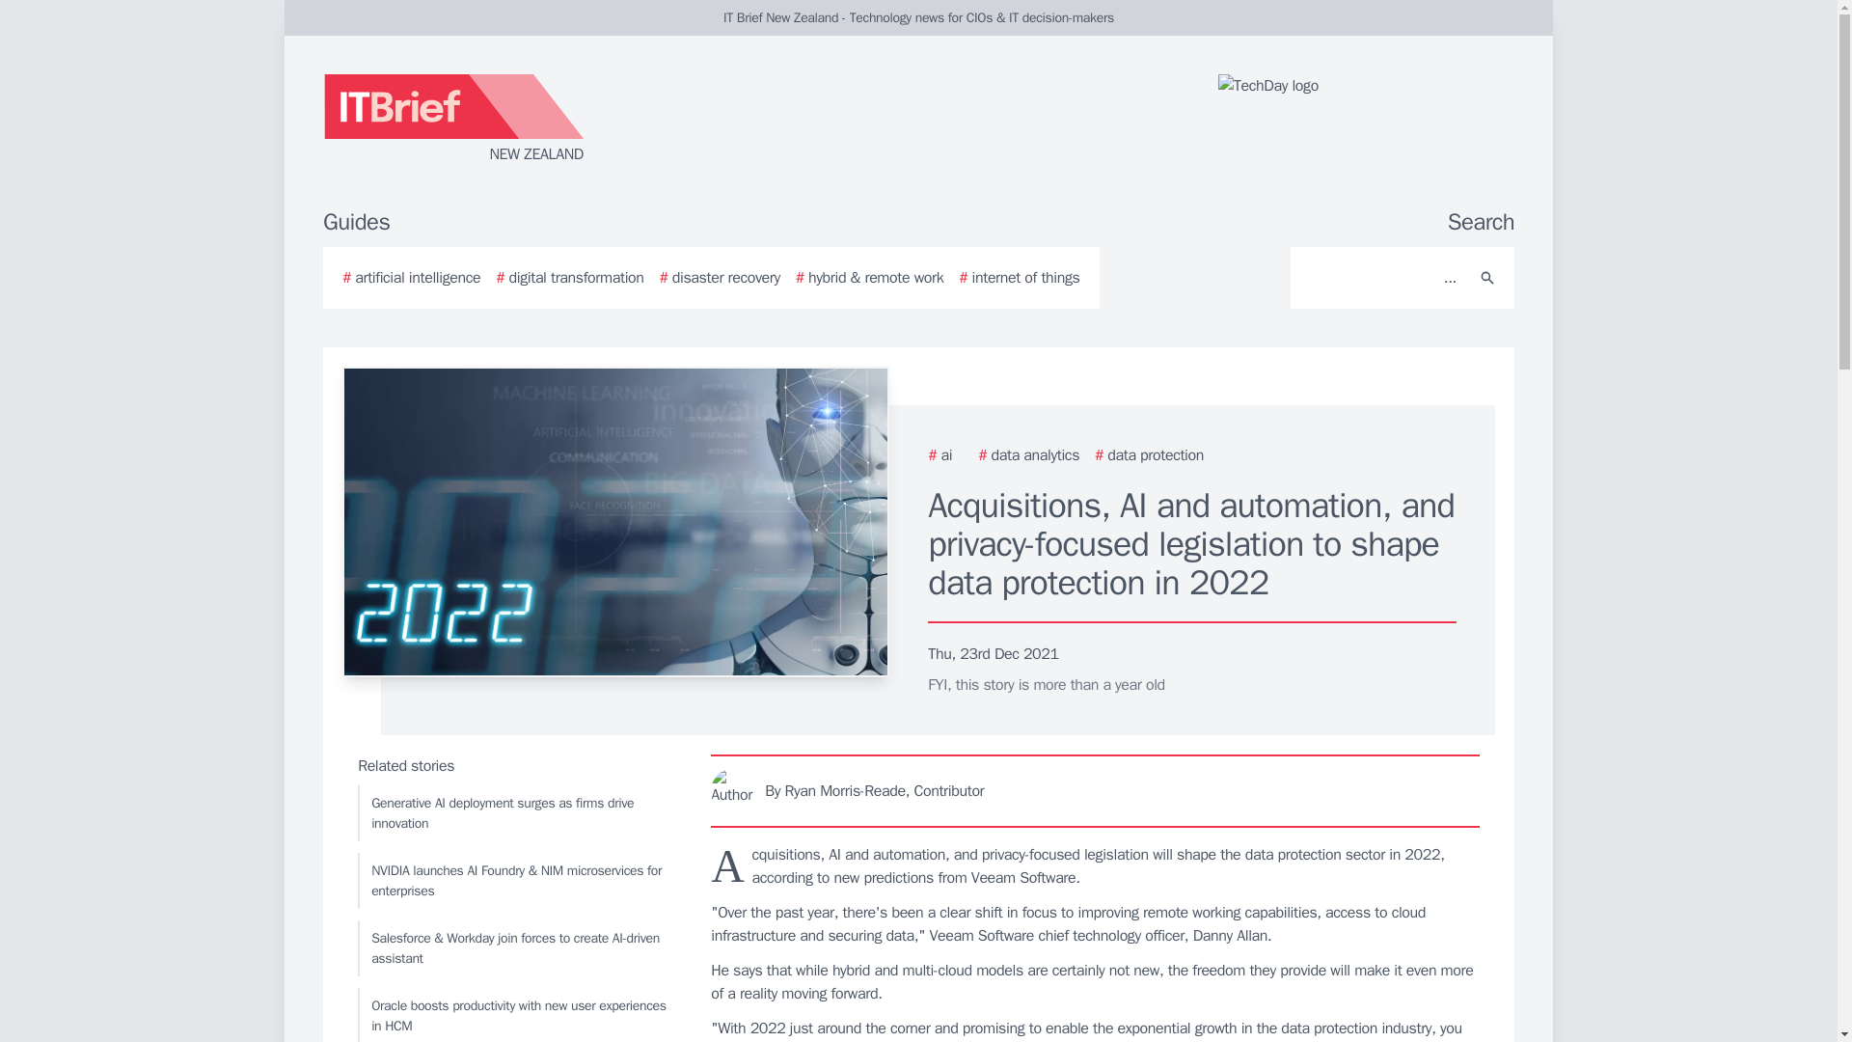 The height and width of the screenshot is (1042, 1852). What do you see at coordinates (516, 812) in the screenshot?
I see `Generative AI deployment surges as firms drive innovation` at bounding box center [516, 812].